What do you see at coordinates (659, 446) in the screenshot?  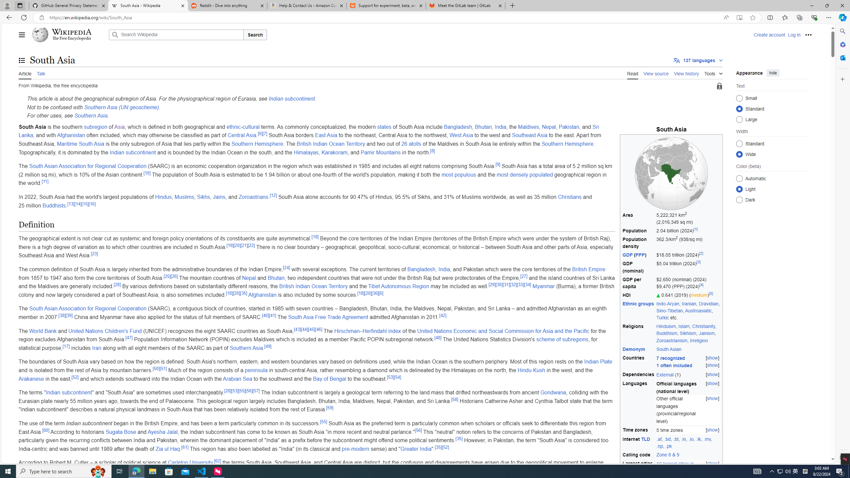 I see `.np` at bounding box center [659, 446].